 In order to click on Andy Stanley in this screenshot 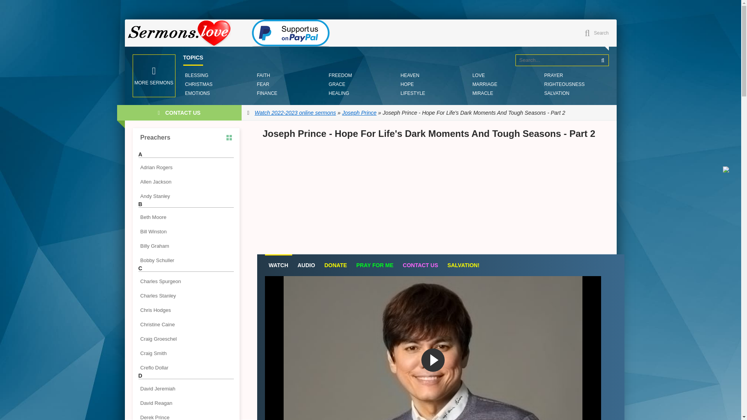, I will do `click(186, 196)`.